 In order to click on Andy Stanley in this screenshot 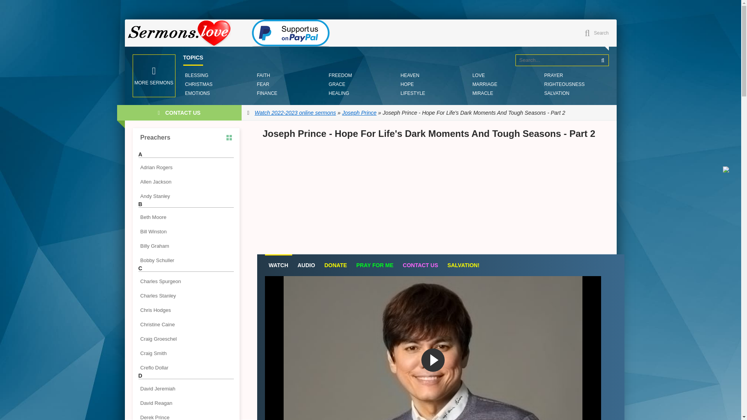, I will do `click(186, 196)`.